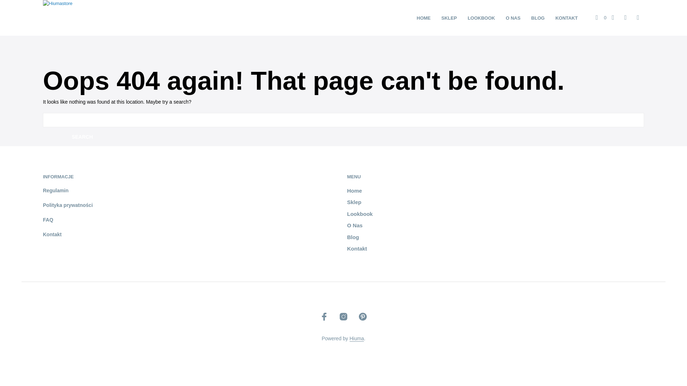  I want to click on Hiuma beach goods, so click(357, 338).